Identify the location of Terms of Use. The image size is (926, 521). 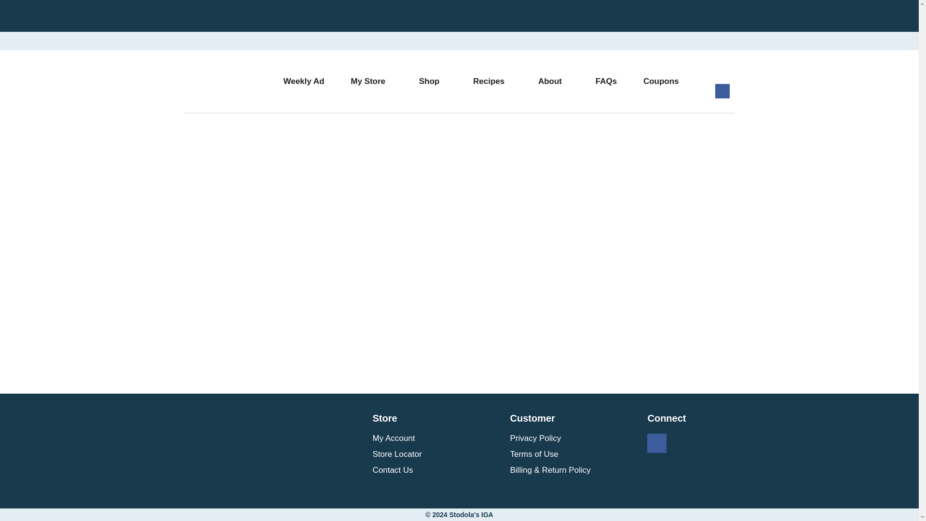
(534, 454).